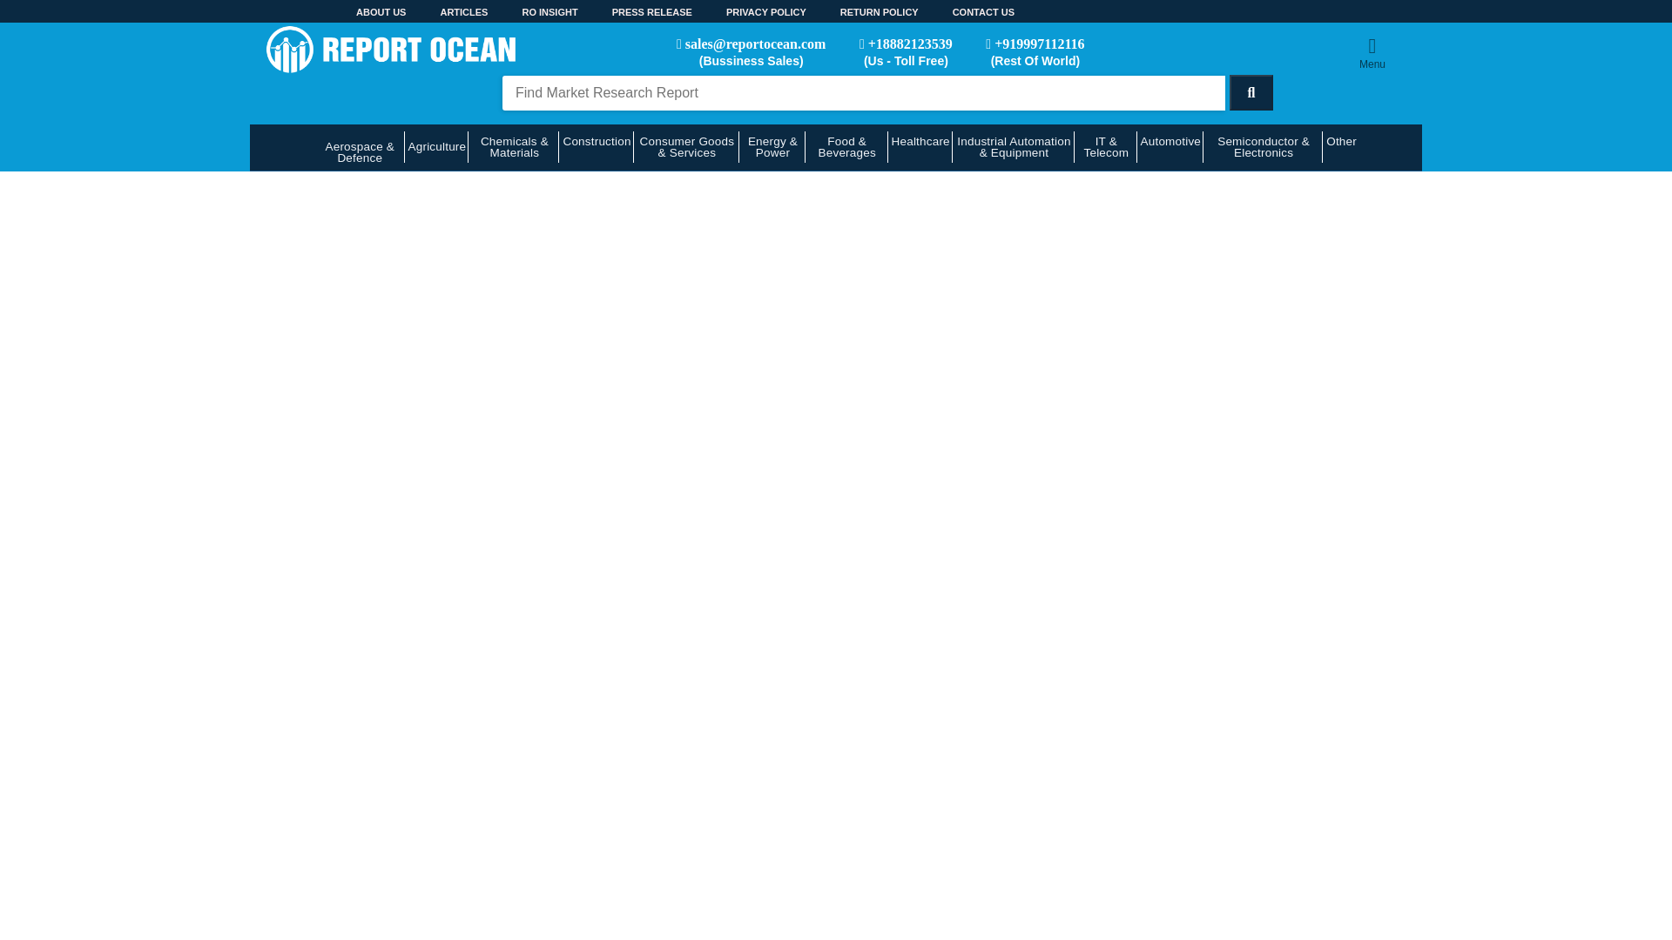  What do you see at coordinates (1170, 146) in the screenshot?
I see `Automotive` at bounding box center [1170, 146].